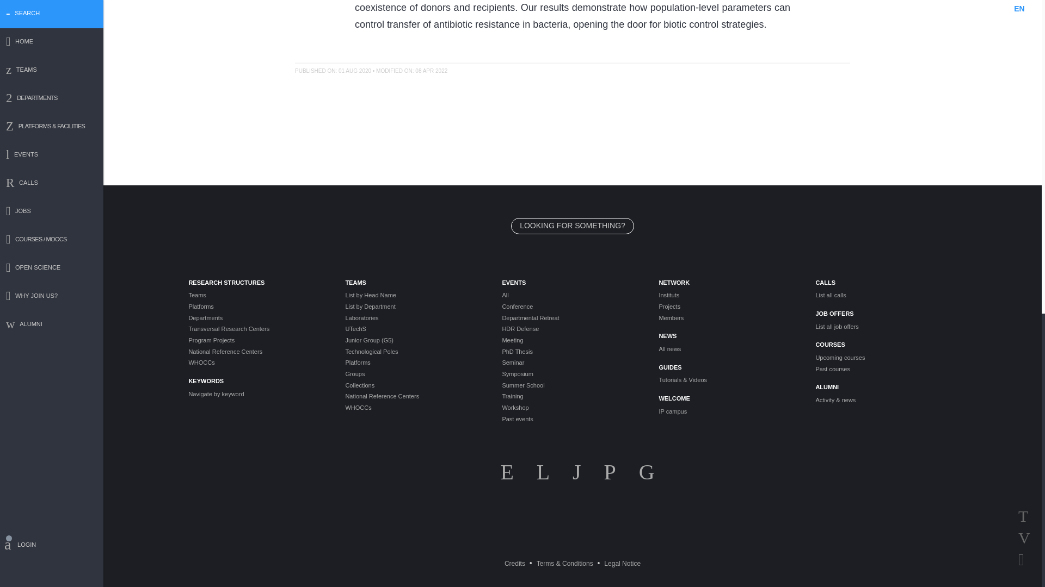 This screenshot has height=587, width=1045. Describe the element at coordinates (258, 295) in the screenshot. I see `Teams` at that location.